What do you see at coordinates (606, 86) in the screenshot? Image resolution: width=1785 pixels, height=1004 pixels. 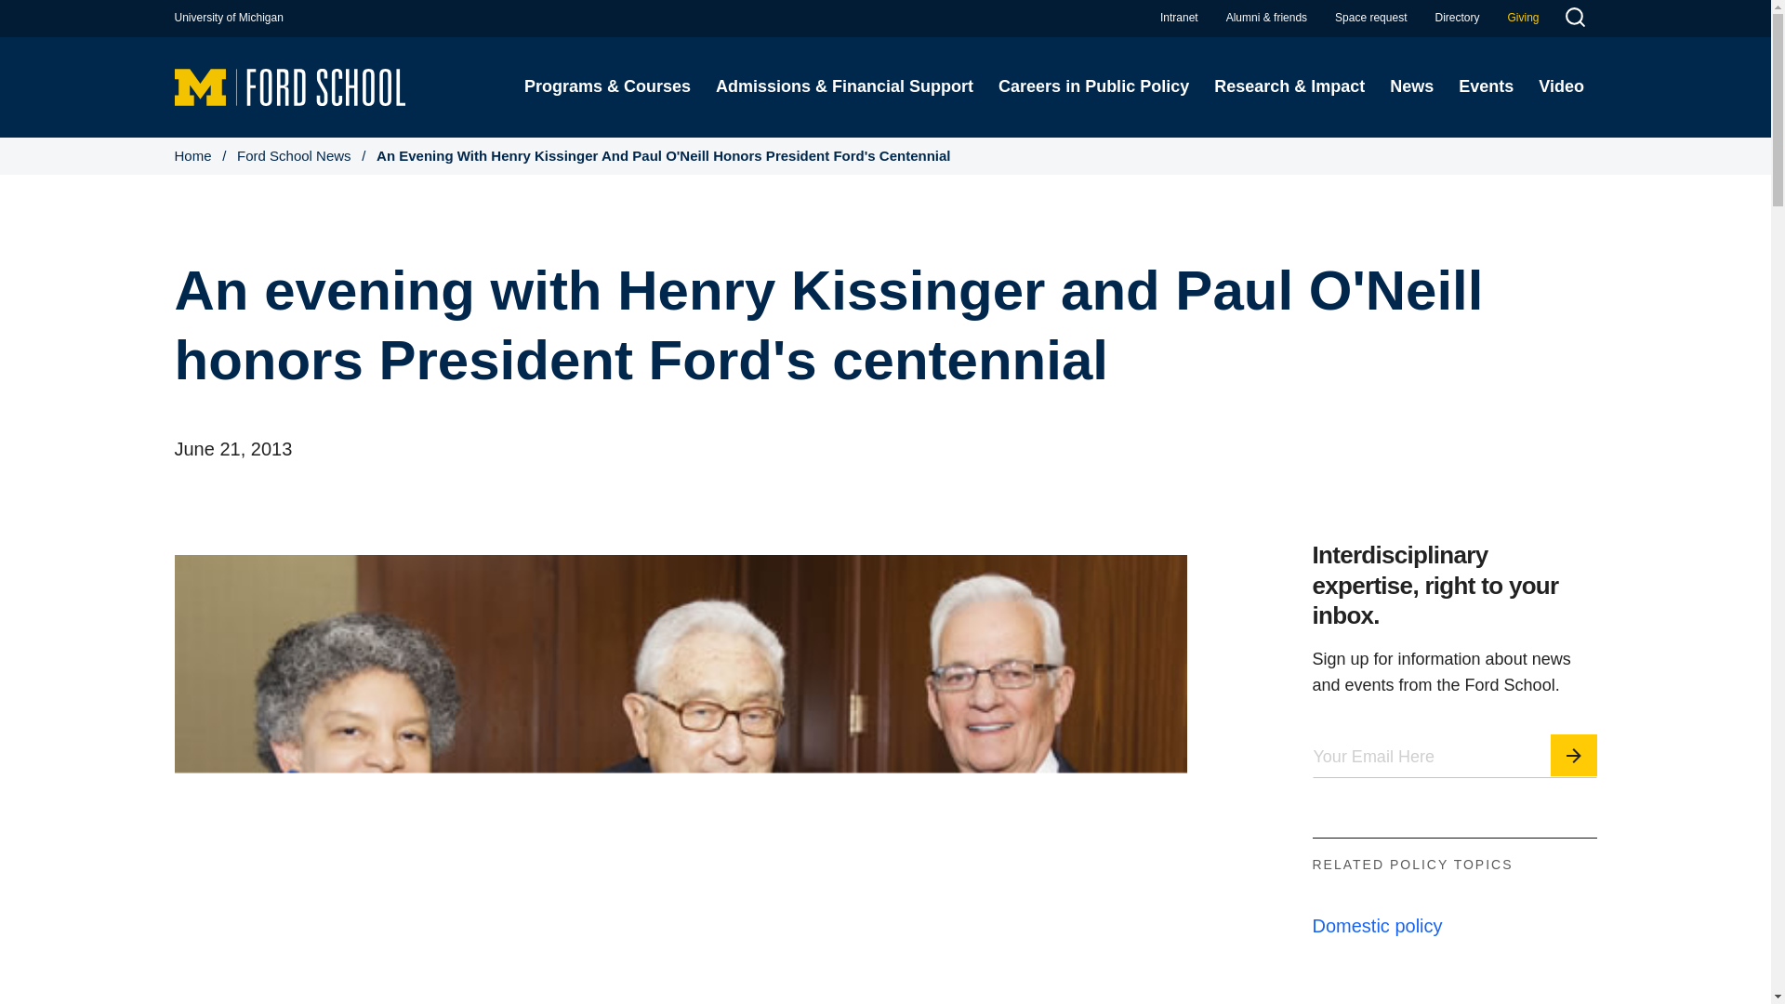 I see `Ford School academic program and course information` at bounding box center [606, 86].